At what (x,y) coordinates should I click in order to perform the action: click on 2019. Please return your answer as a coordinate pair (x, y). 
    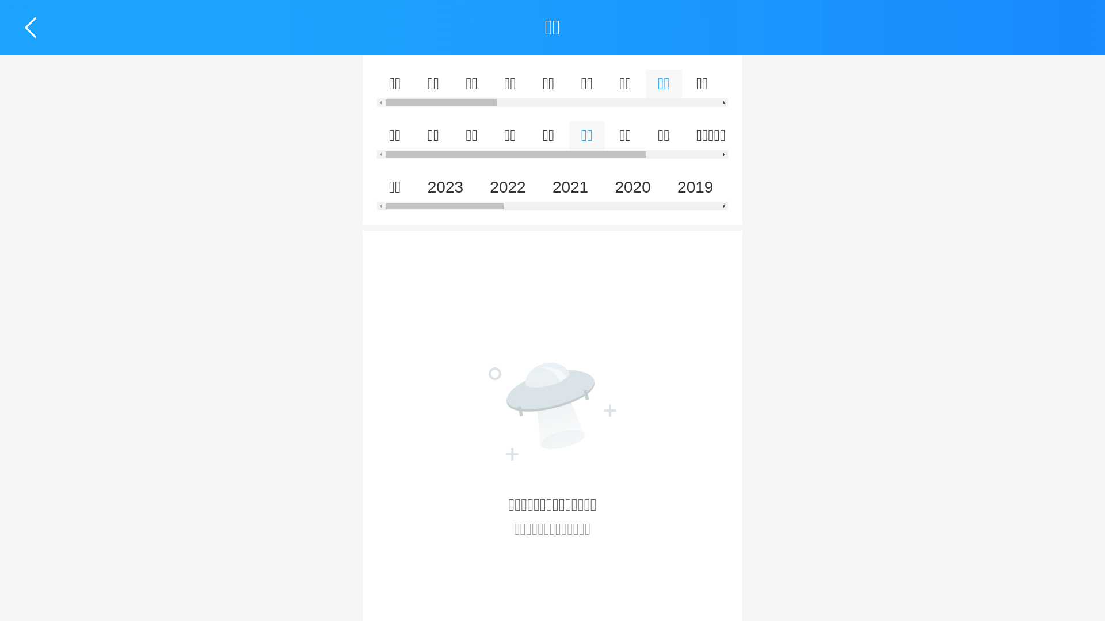
    Looking at the image, I should click on (695, 187).